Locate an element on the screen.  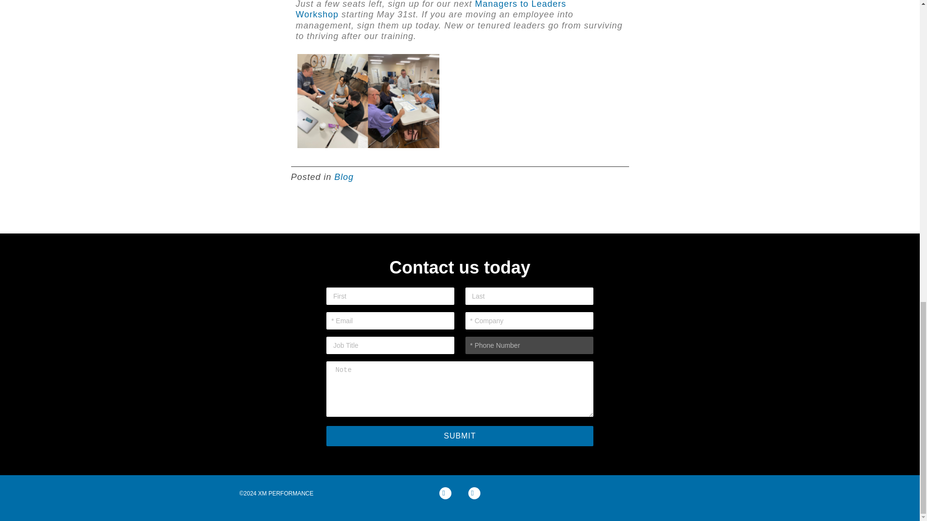
Blog is located at coordinates (344, 177).